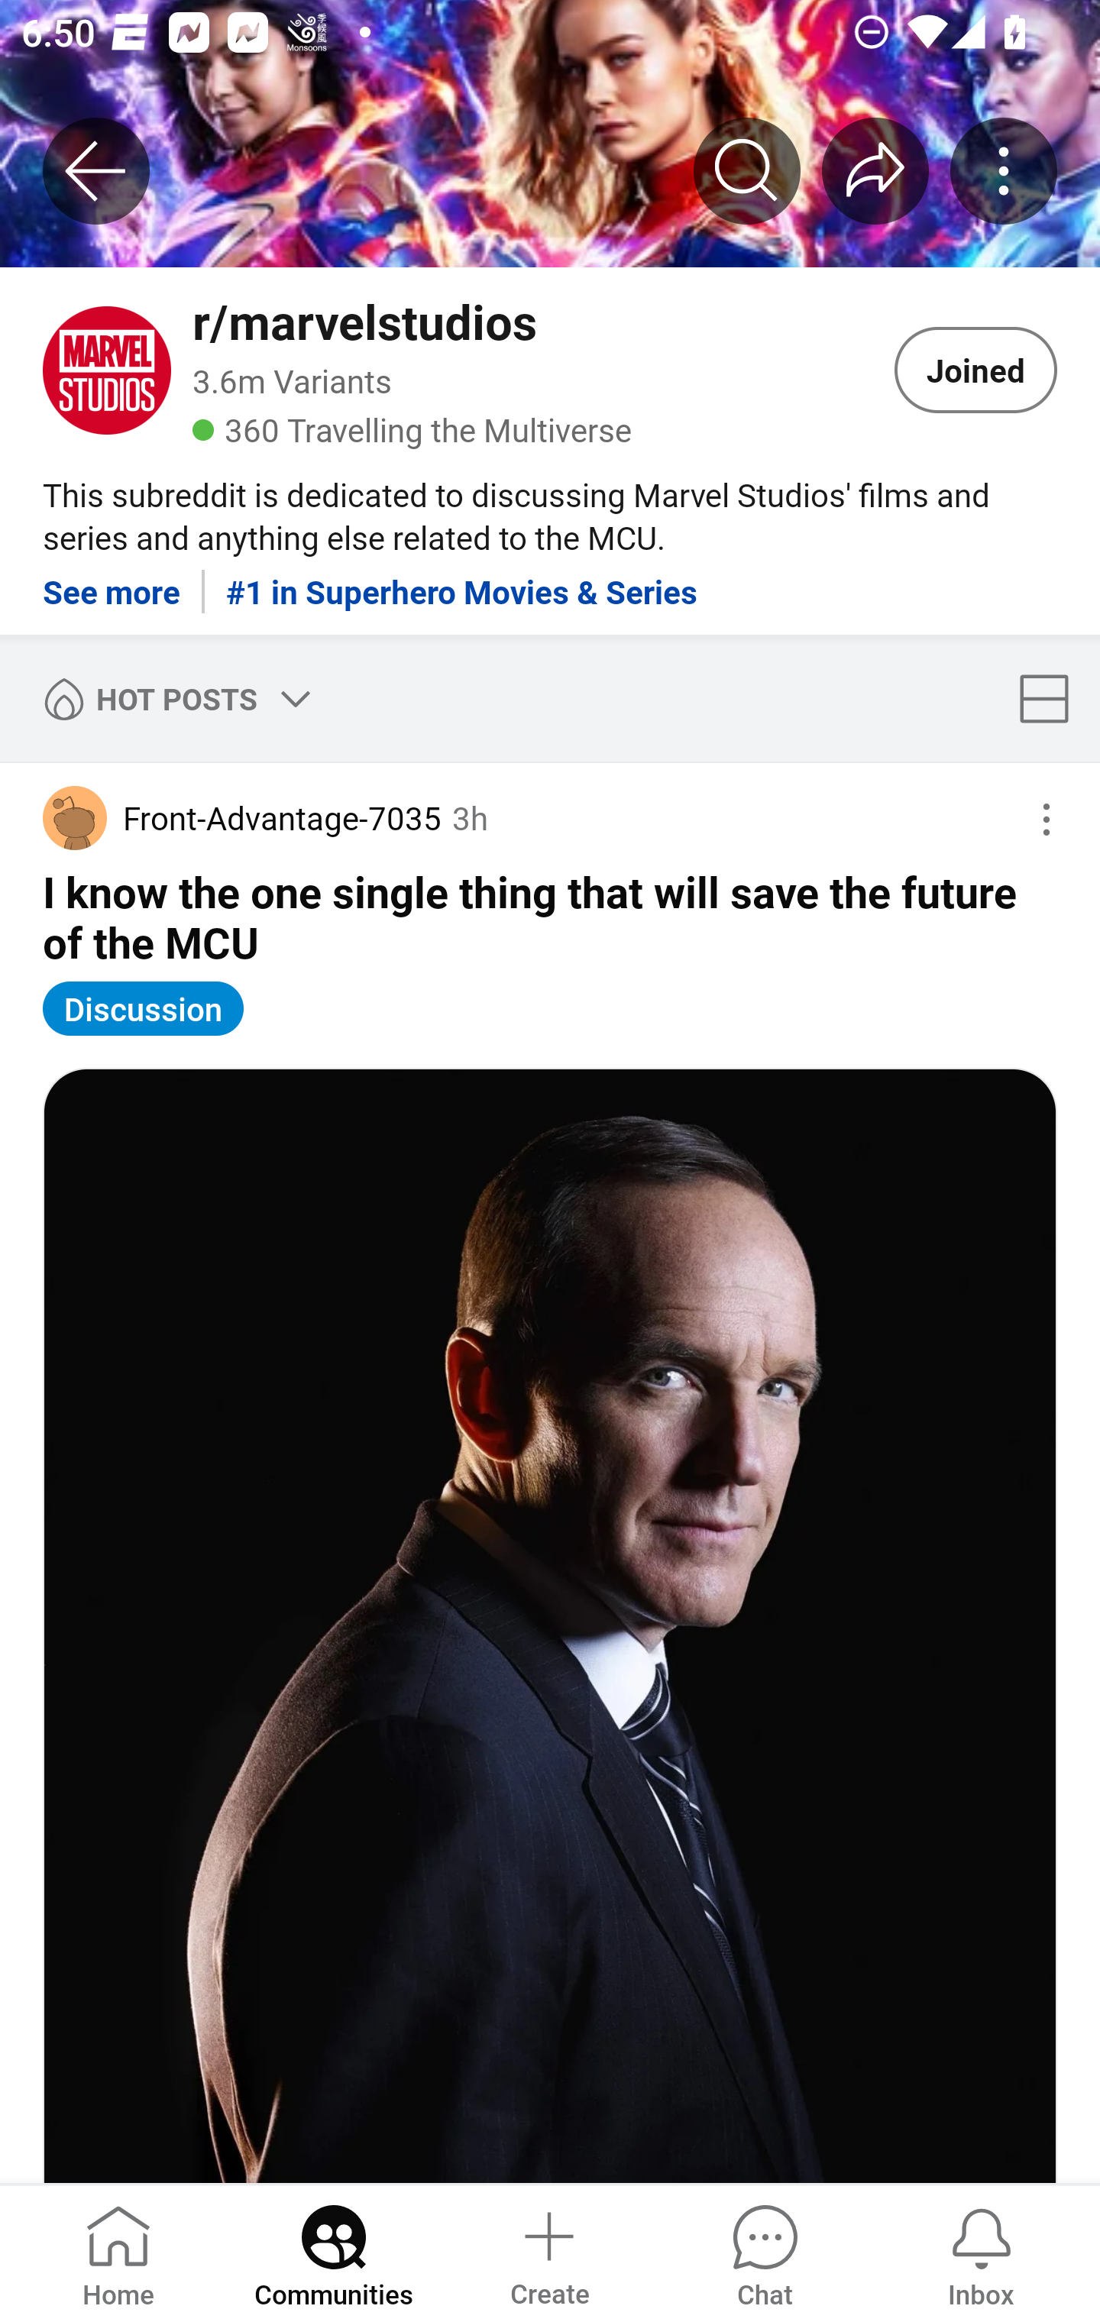  What do you see at coordinates (548, 2252) in the screenshot?
I see `Create a post Create` at bounding box center [548, 2252].